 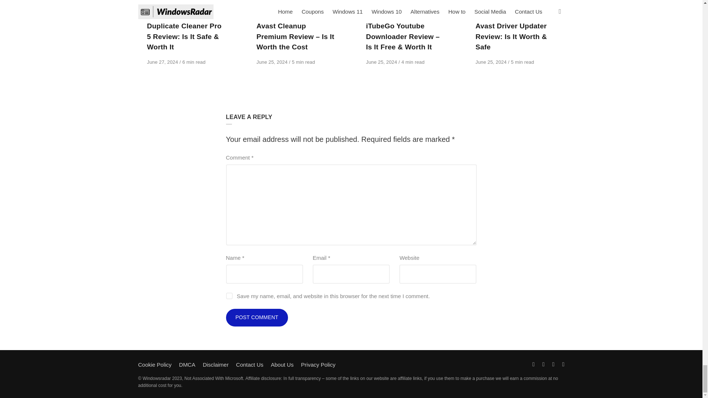 I want to click on June 25, 2024, so click(x=492, y=62).